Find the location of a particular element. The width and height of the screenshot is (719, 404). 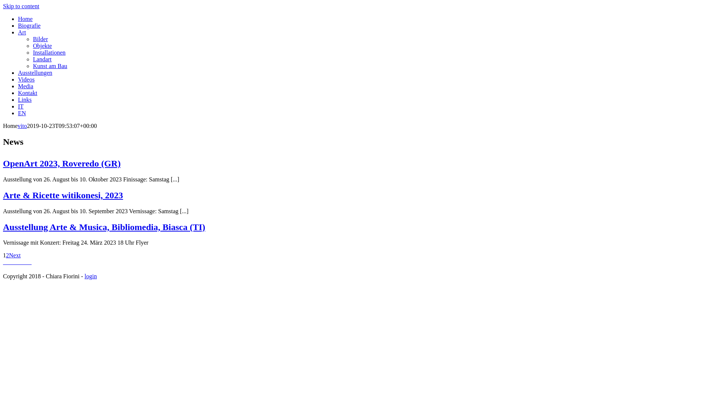

Landart is located at coordinates (42, 59).